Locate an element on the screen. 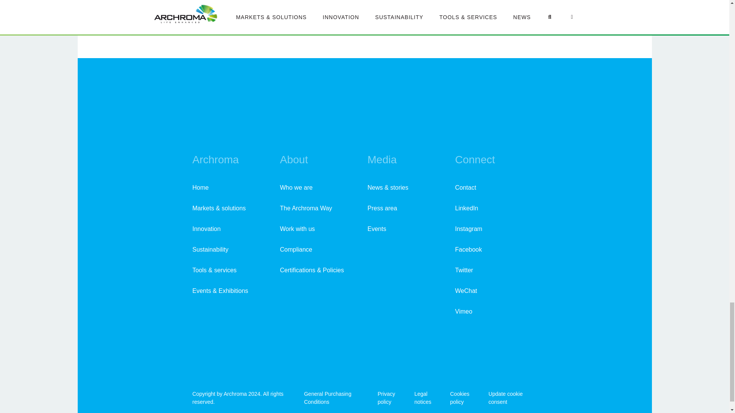  Sustainability is located at coordinates (210, 249).